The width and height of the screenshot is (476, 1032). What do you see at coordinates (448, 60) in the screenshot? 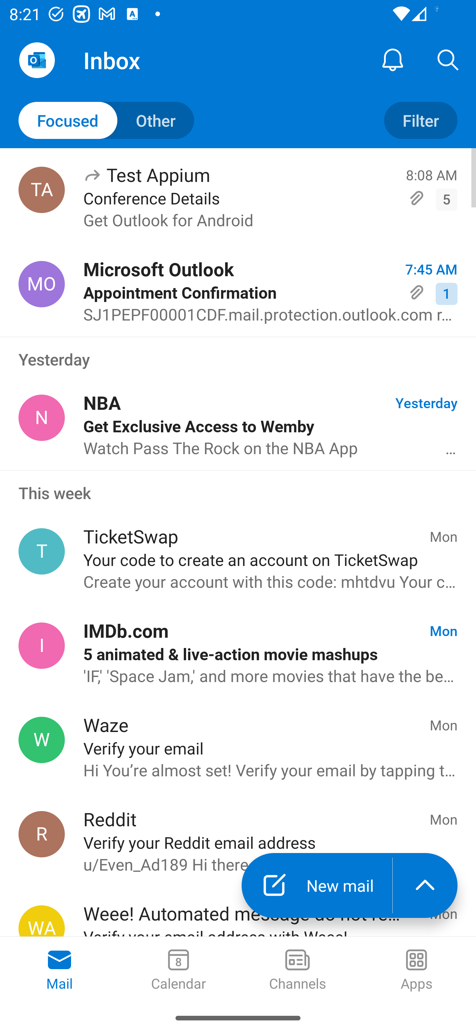
I see `Search, , ` at bounding box center [448, 60].